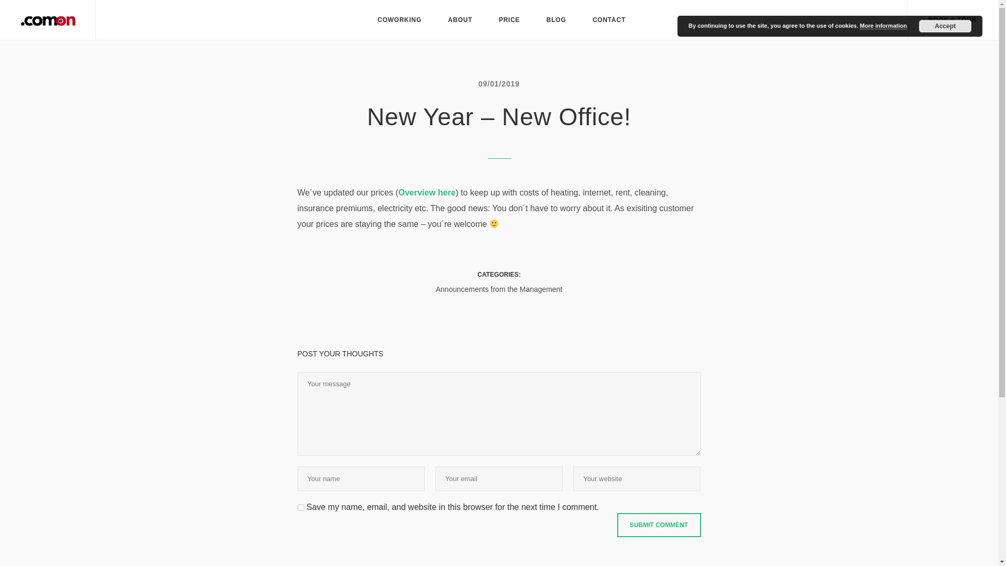 This screenshot has width=1006, height=566. What do you see at coordinates (301, 507) in the screenshot?
I see `yes` at bounding box center [301, 507].